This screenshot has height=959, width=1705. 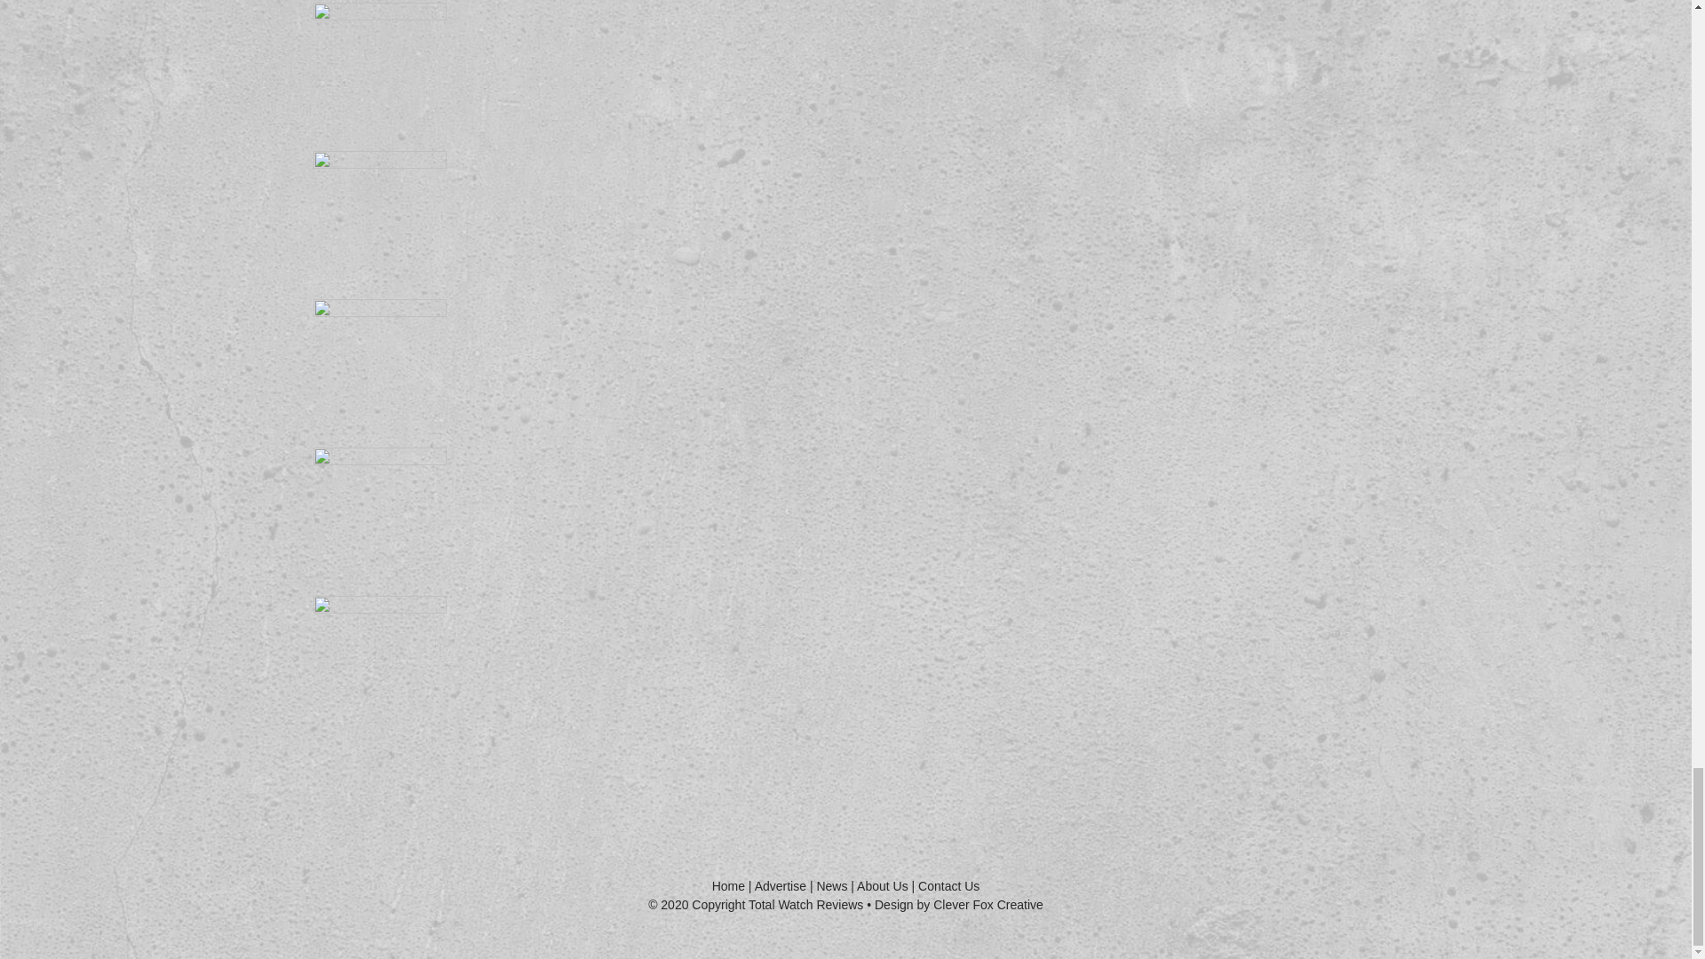 I want to click on Watch Reviews, so click(x=781, y=886).